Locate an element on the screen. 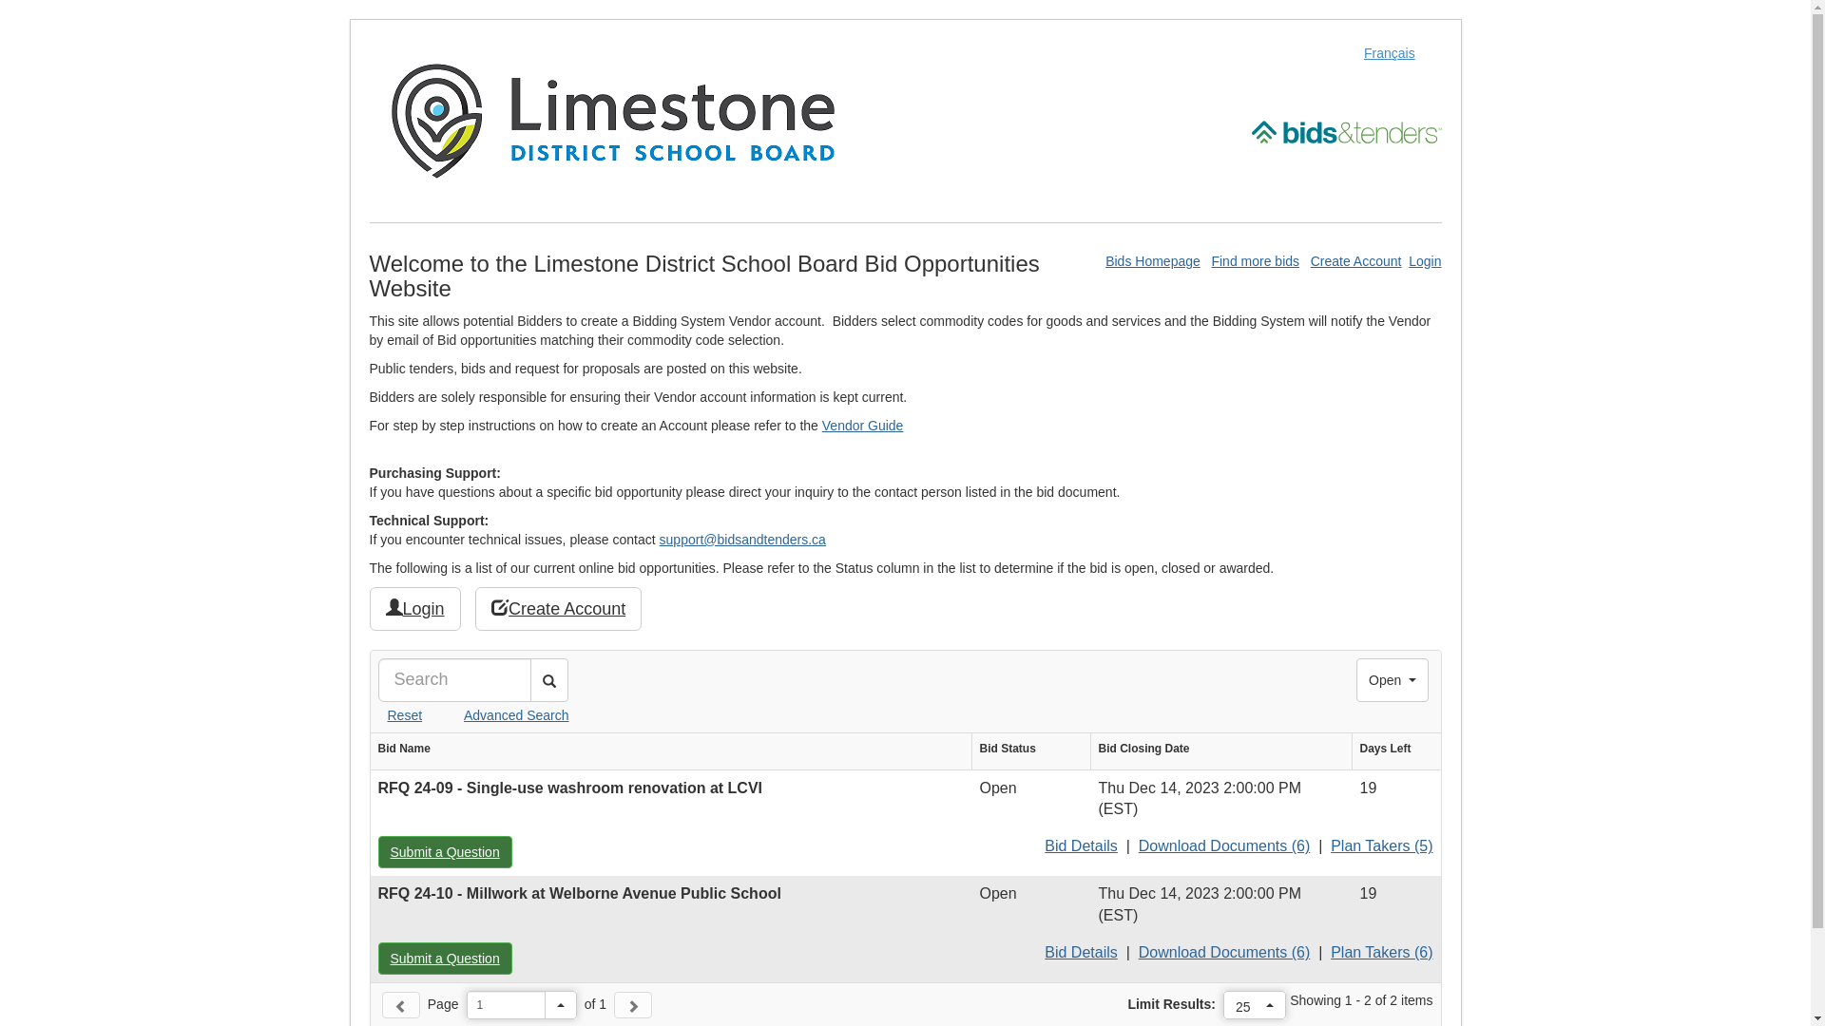 This screenshot has width=1825, height=1026. Login is located at coordinates (414, 609).